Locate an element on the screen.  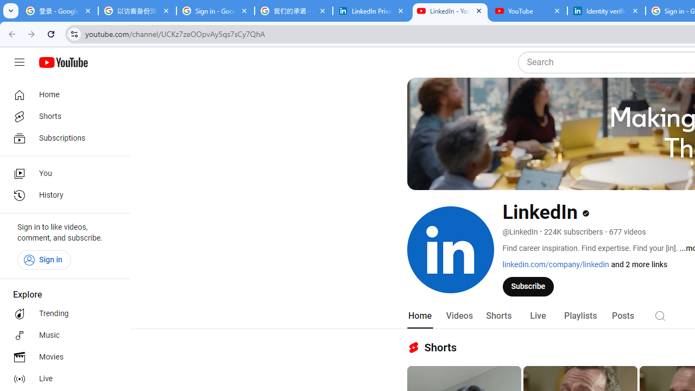
View site information is located at coordinates (74, 34).